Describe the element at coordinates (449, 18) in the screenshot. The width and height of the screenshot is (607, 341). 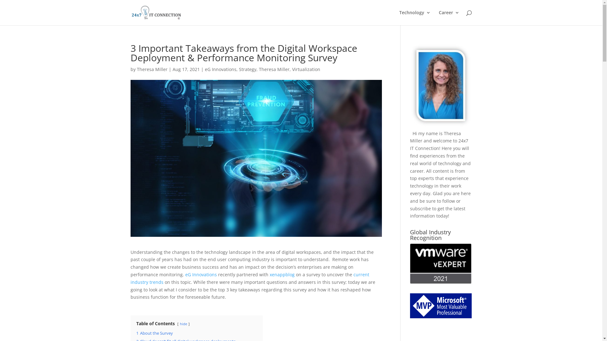
I see `Career` at that location.